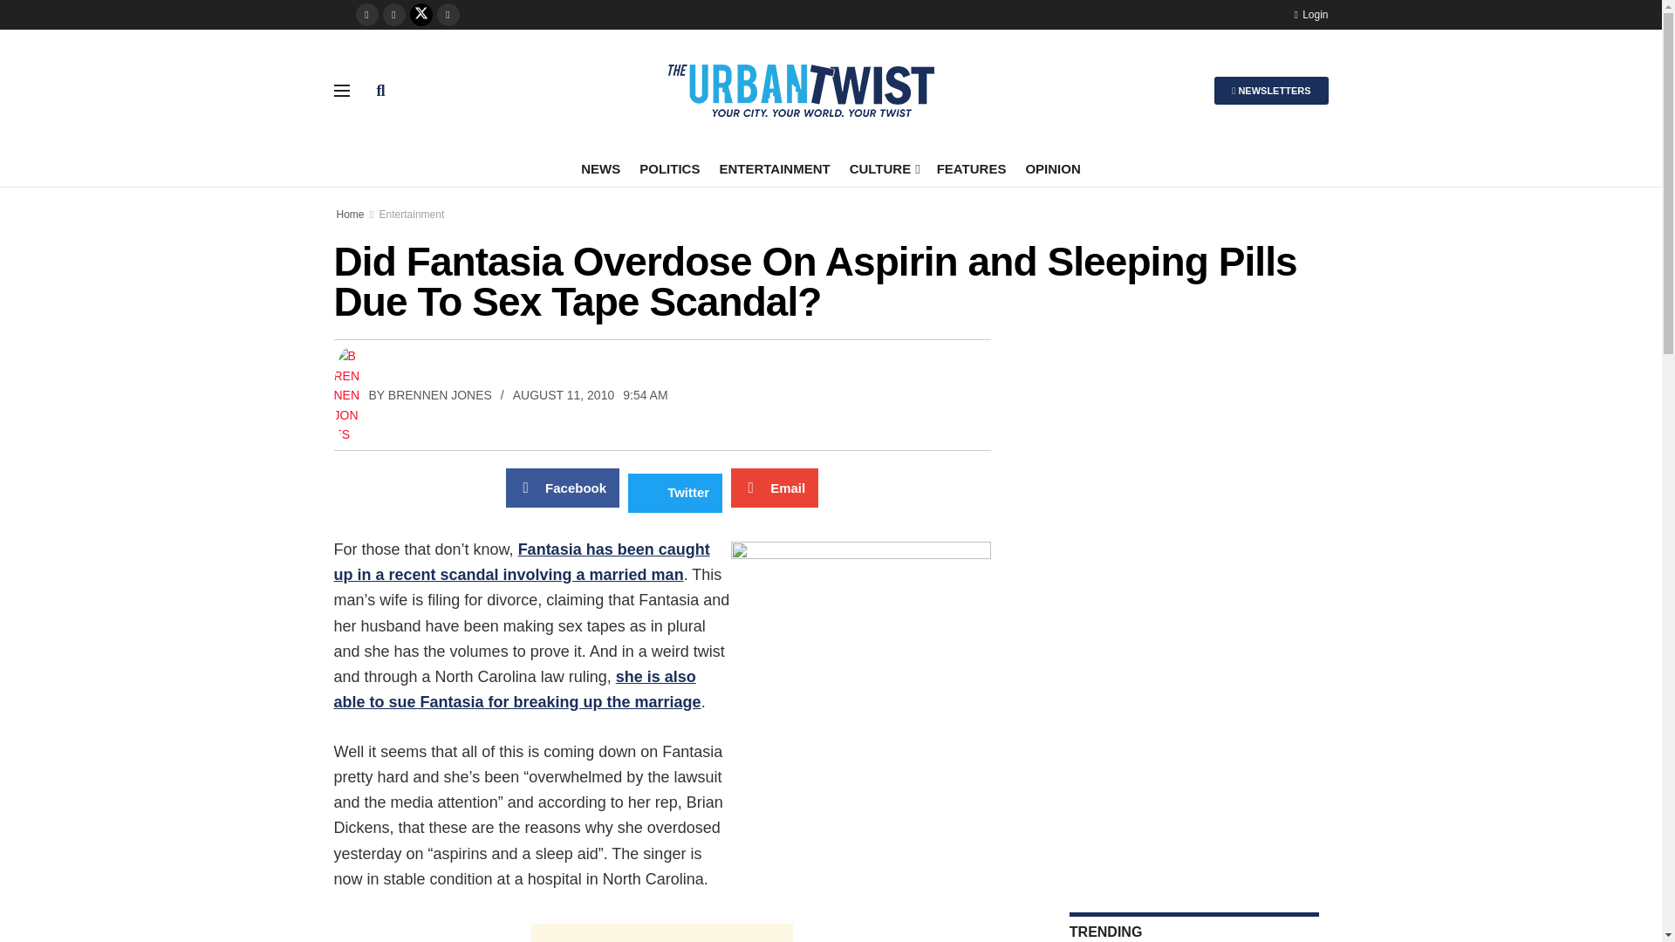 Image resolution: width=1675 pixels, height=942 pixels. Describe the element at coordinates (1052, 168) in the screenshot. I see `OPINION` at that location.